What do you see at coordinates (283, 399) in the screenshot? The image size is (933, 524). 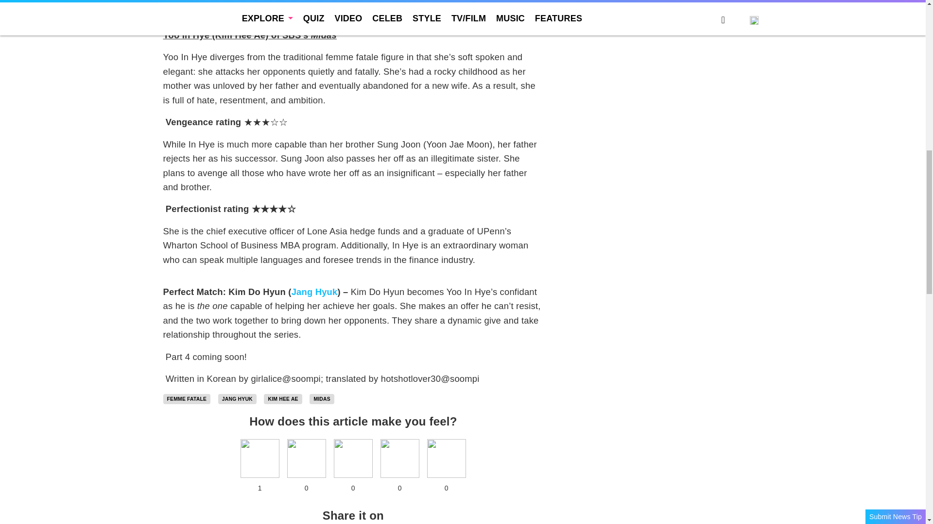 I see `KIM HEE AE` at bounding box center [283, 399].